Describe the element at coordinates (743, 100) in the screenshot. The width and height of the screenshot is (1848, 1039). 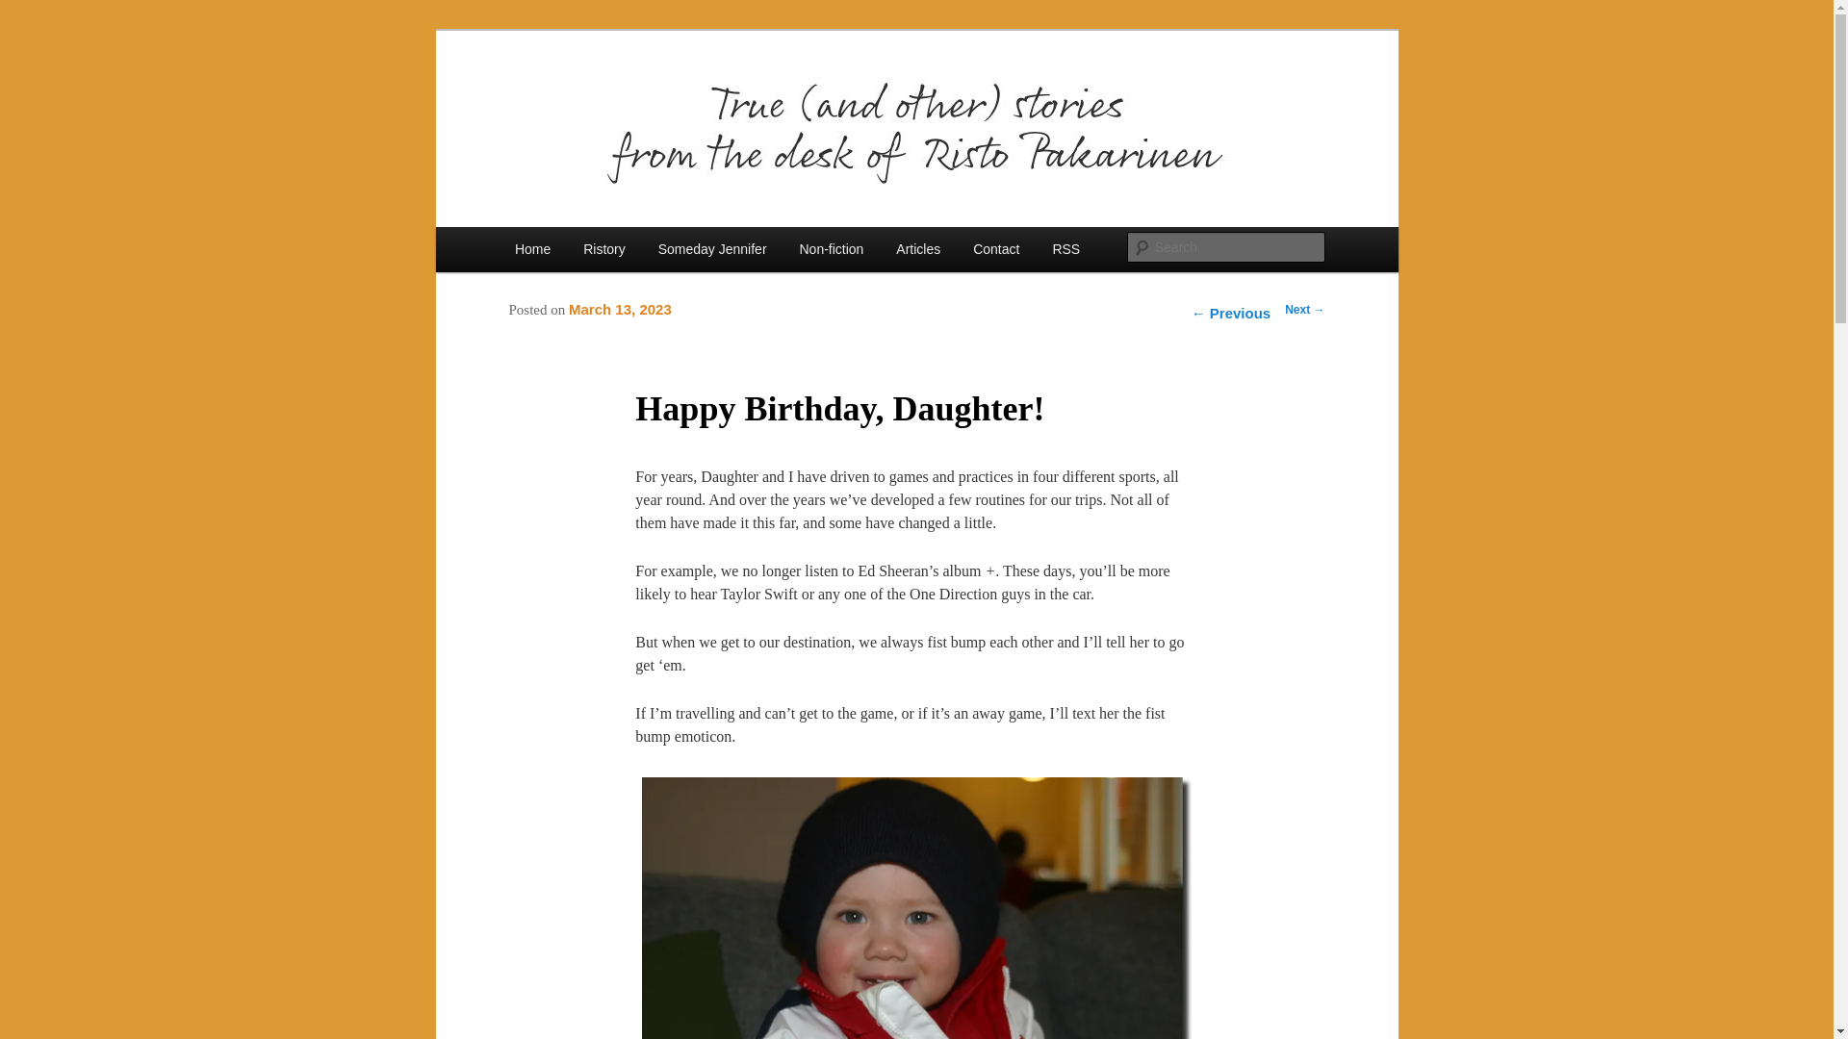
I see `From The Desk of Risto Pakarinen` at that location.